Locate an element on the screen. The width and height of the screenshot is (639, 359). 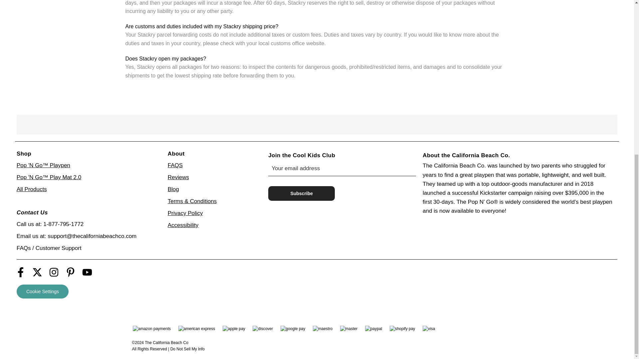
Blog is located at coordinates (173, 189).